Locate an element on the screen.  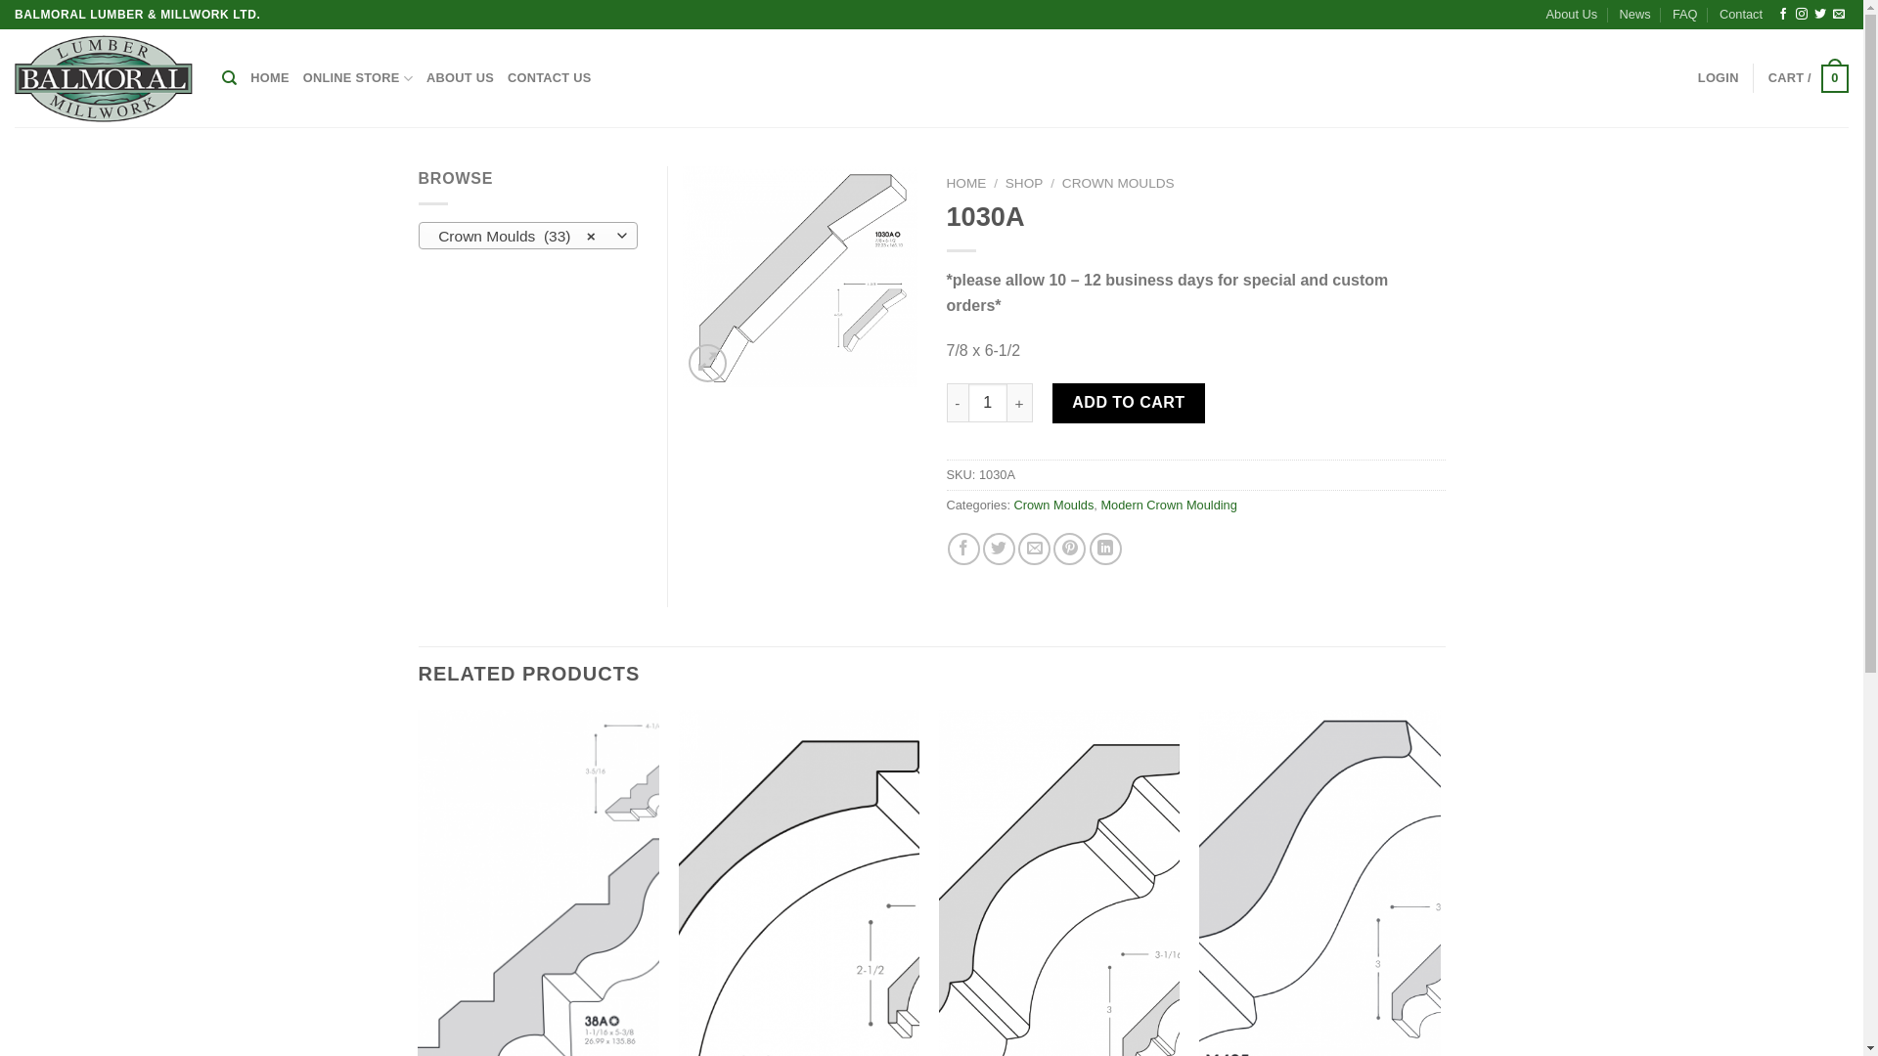
SHOP is located at coordinates (1025, 184).